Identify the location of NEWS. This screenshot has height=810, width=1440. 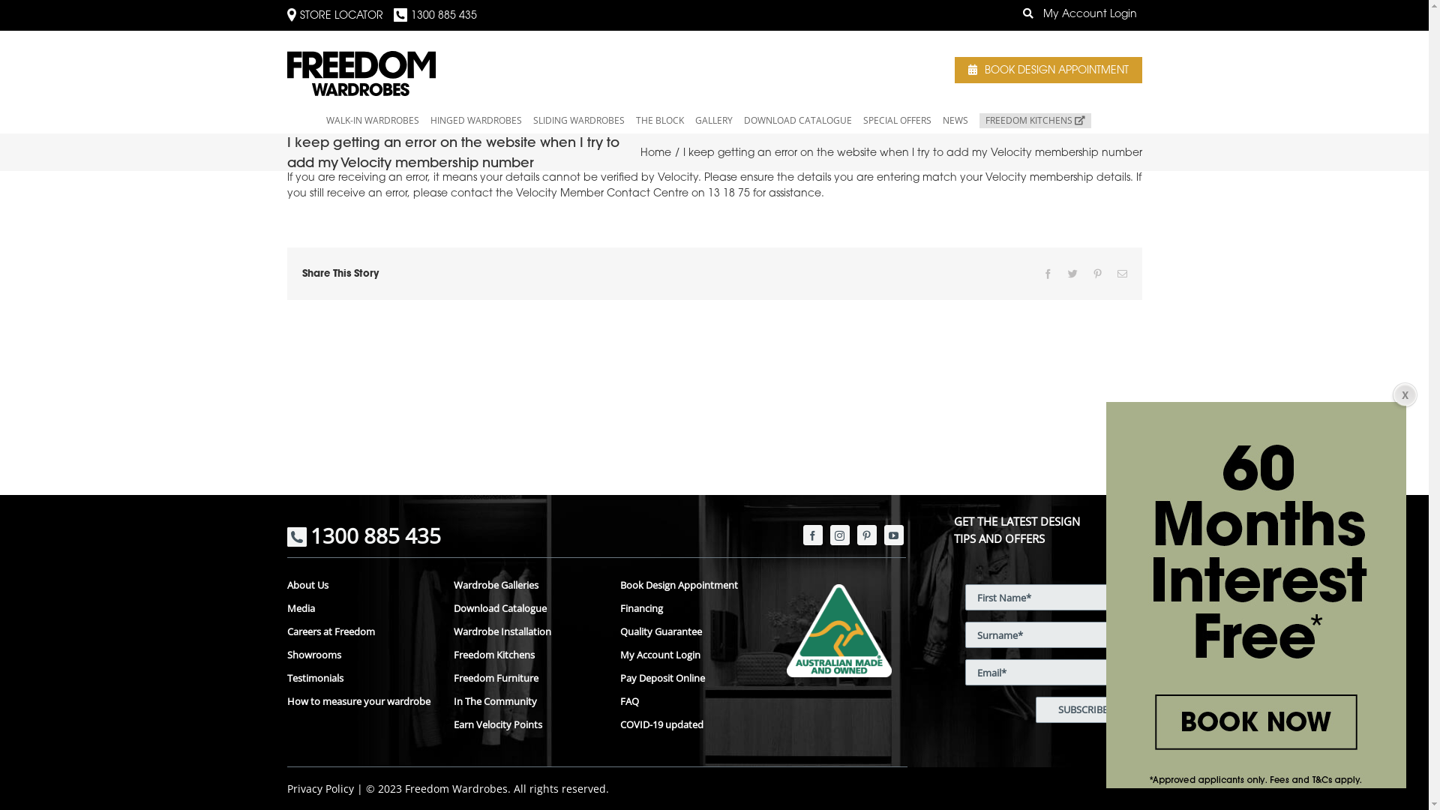
(955, 121).